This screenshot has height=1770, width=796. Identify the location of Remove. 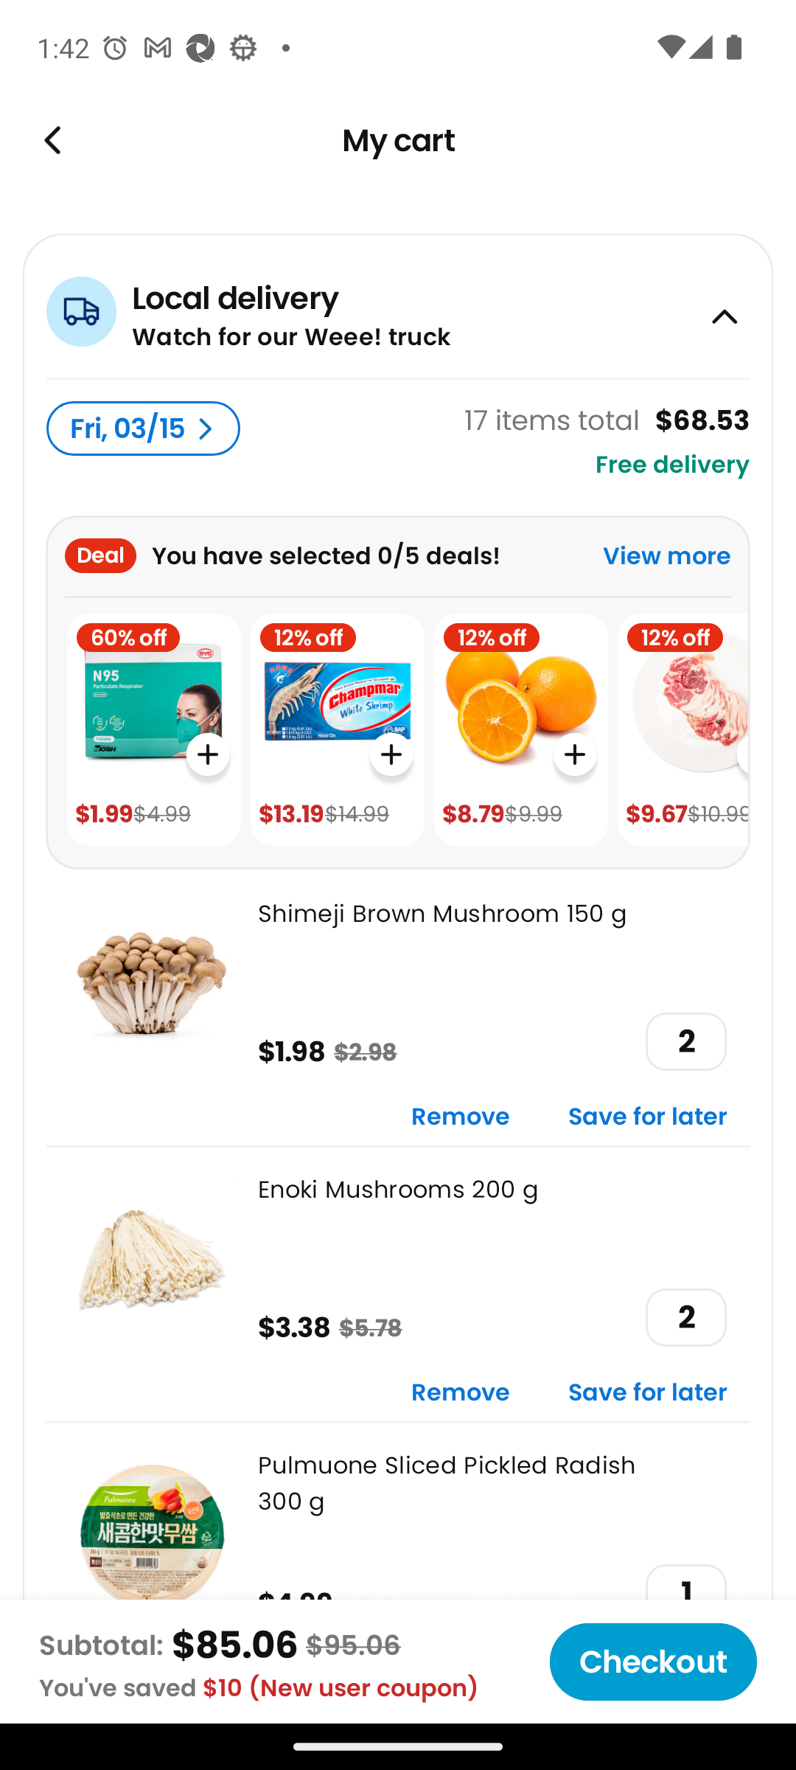
(461, 1394).